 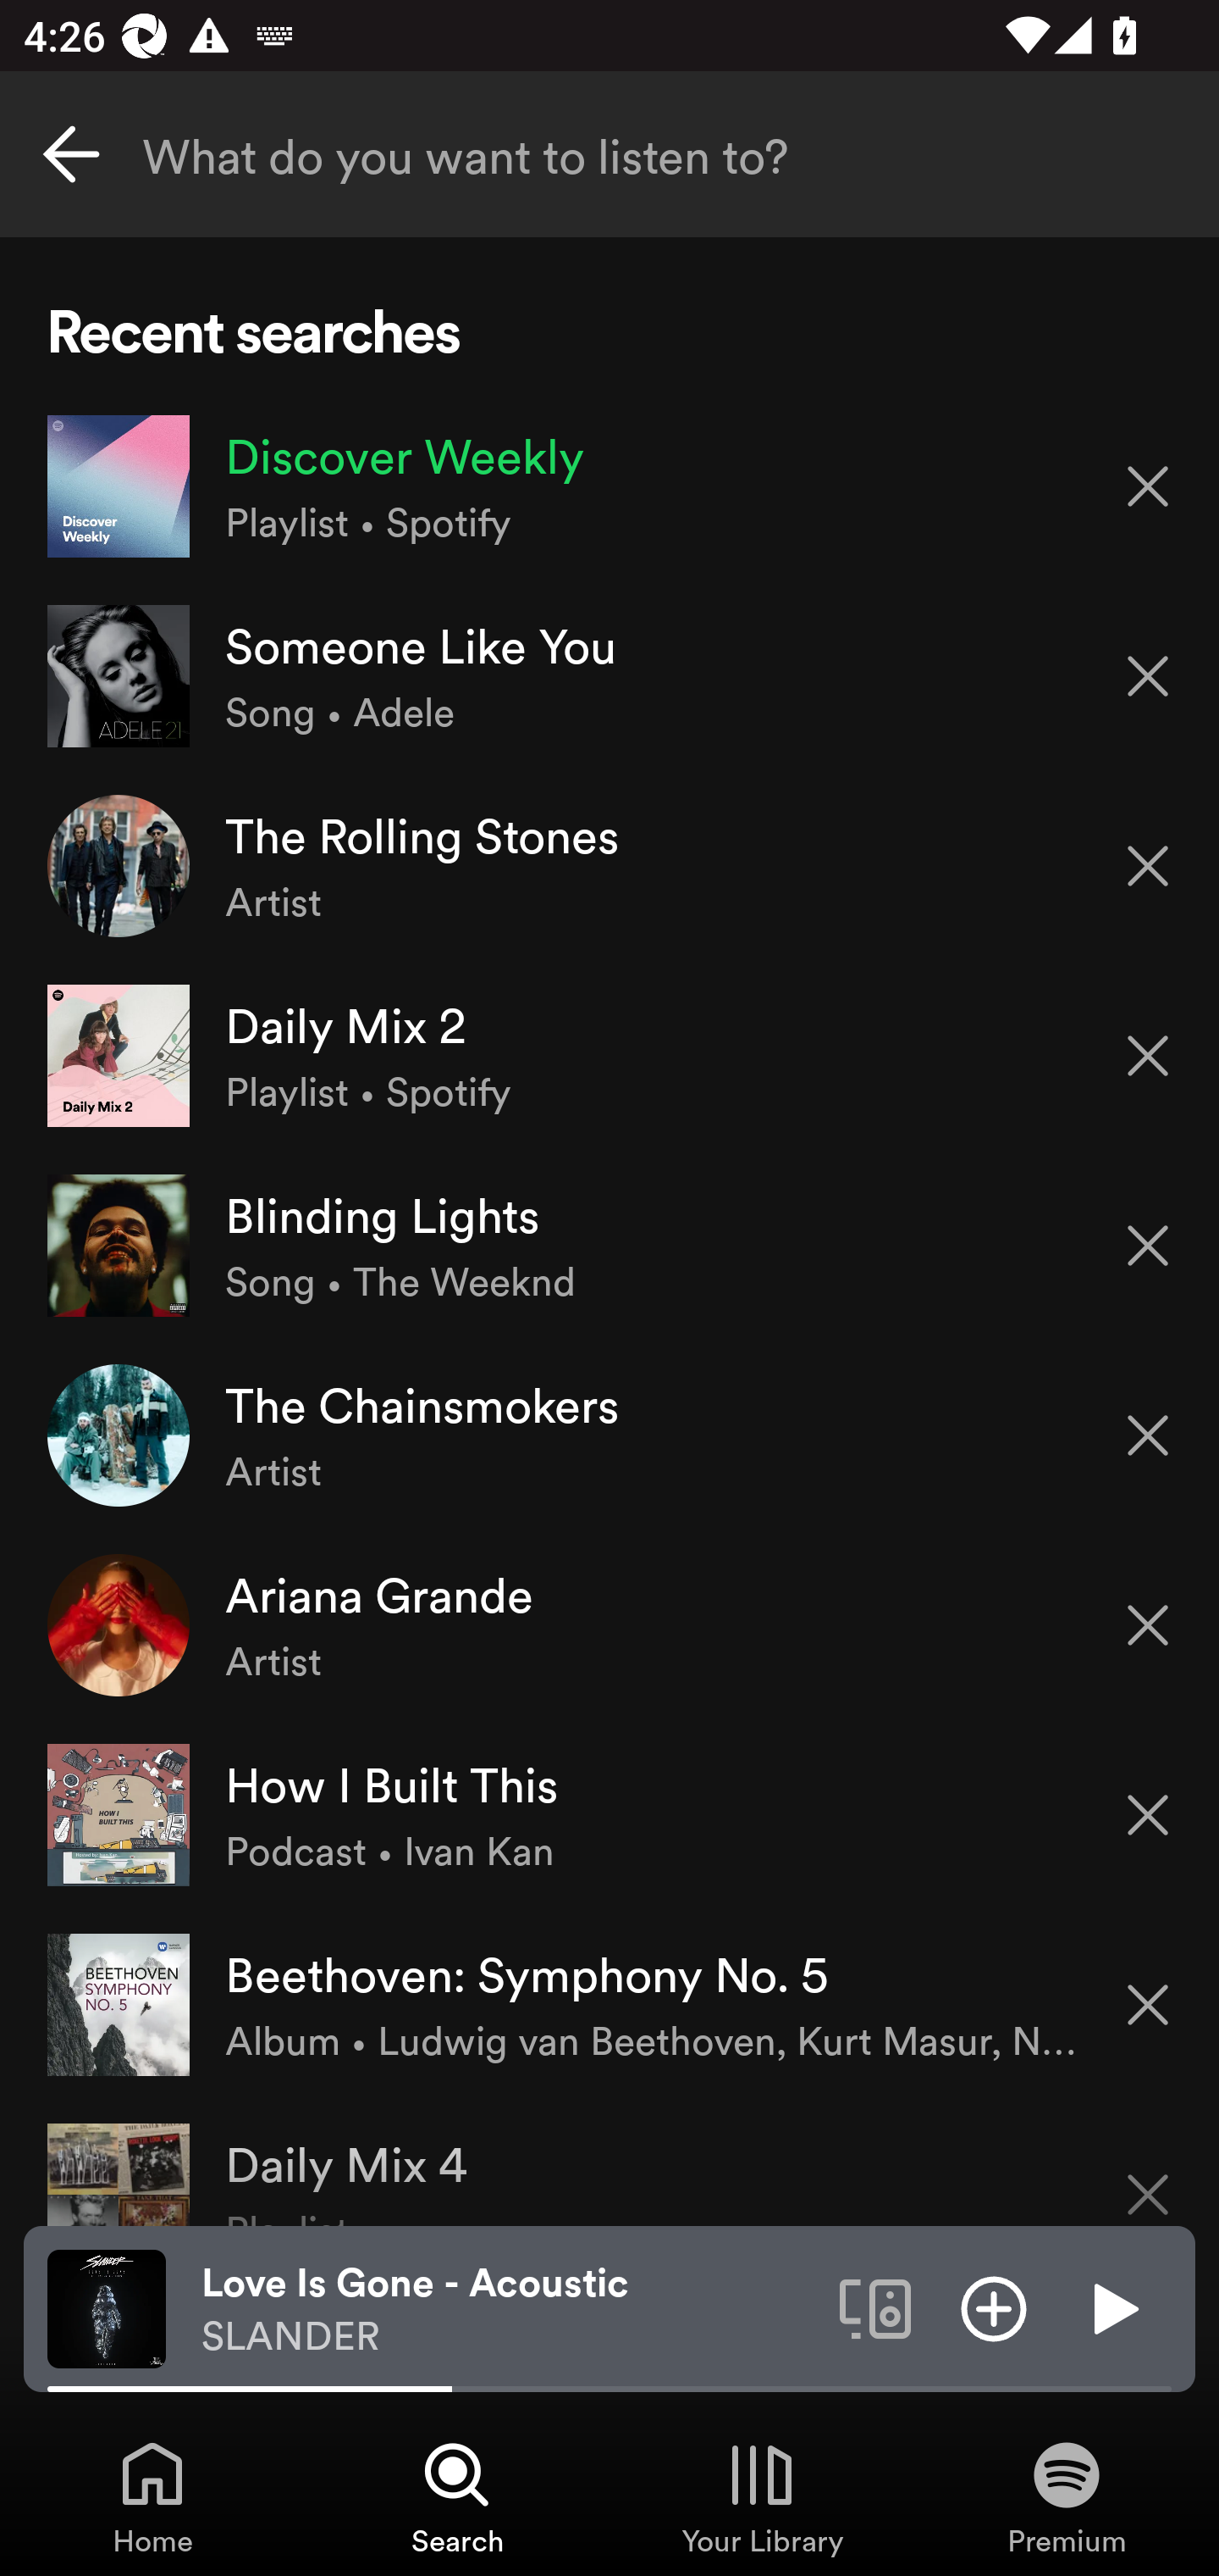 What do you see at coordinates (1112, 2307) in the screenshot?
I see `Play` at bounding box center [1112, 2307].